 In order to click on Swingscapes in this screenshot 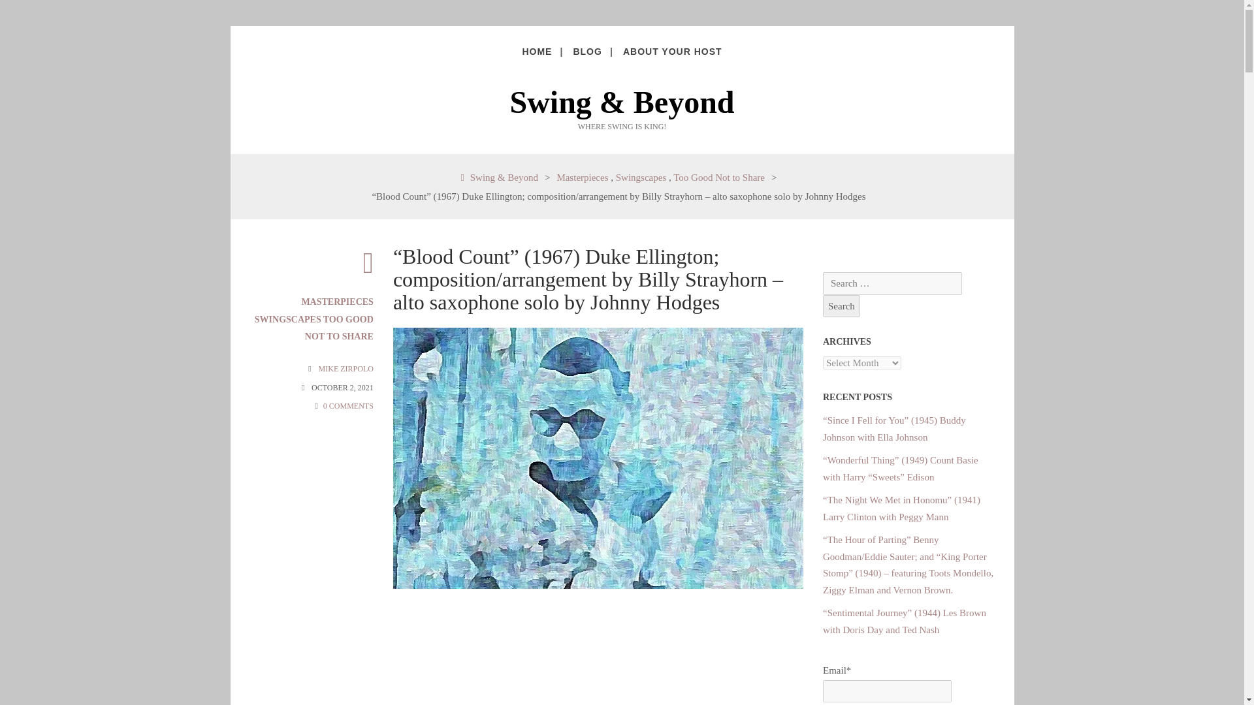, I will do `click(641, 177)`.